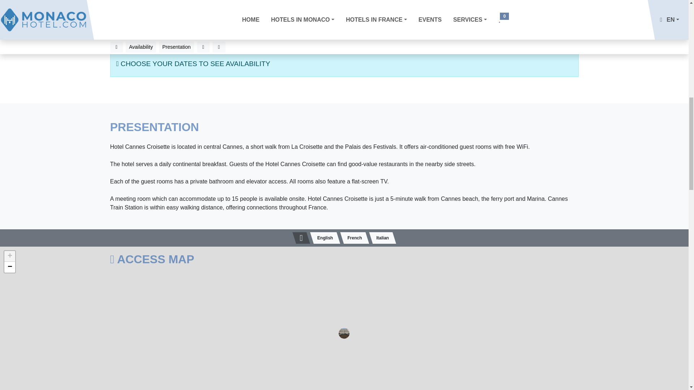  What do you see at coordinates (188, 72) in the screenshot?
I see `vendredi` at bounding box center [188, 72].